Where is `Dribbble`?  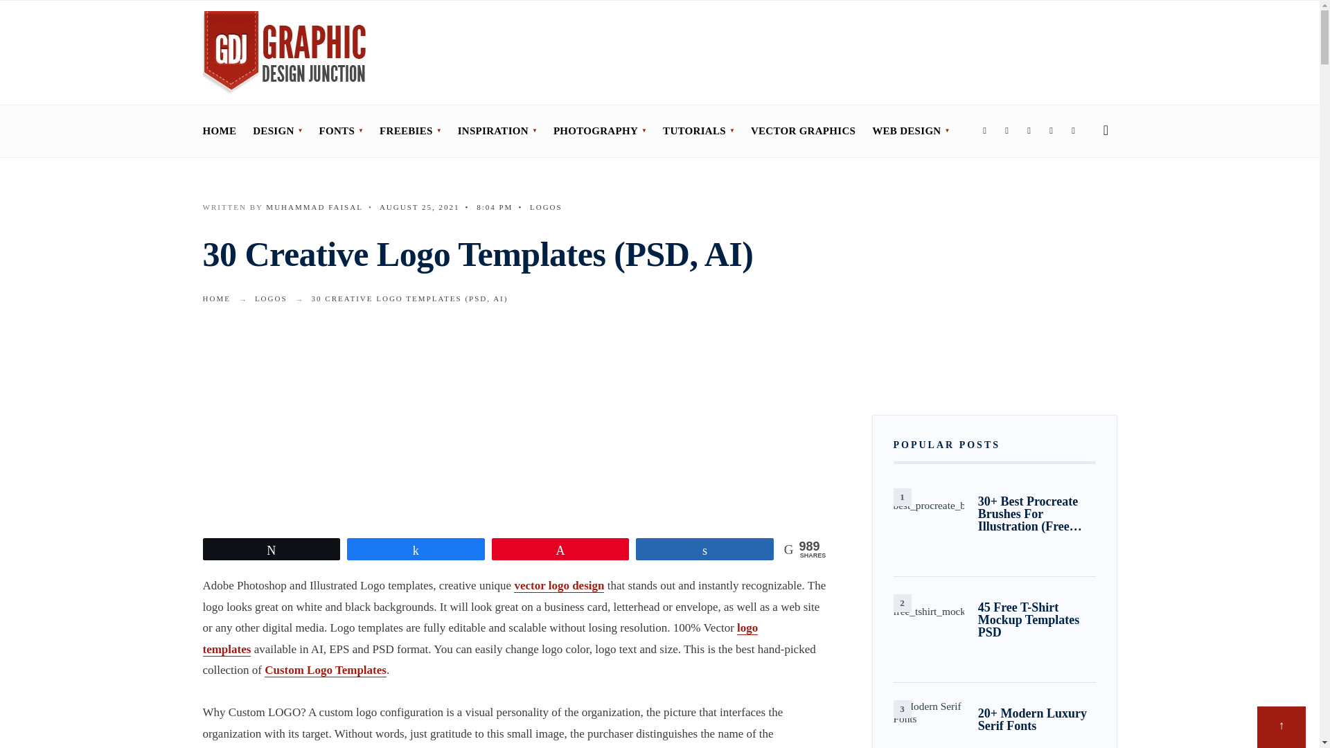 Dribbble is located at coordinates (1074, 132).